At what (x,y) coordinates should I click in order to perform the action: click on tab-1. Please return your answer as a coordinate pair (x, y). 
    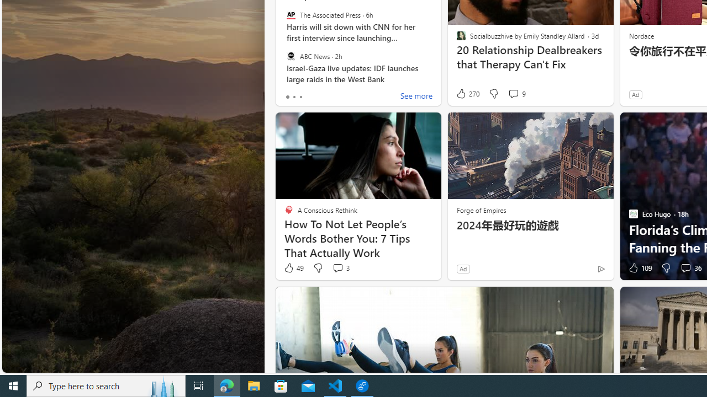
    Looking at the image, I should click on (294, 97).